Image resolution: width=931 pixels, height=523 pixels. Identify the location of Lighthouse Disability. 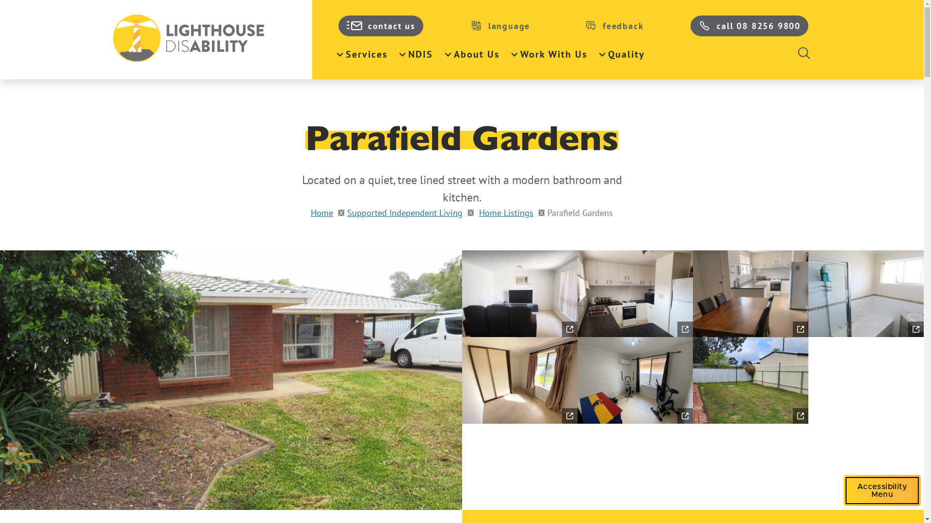
(204, 40).